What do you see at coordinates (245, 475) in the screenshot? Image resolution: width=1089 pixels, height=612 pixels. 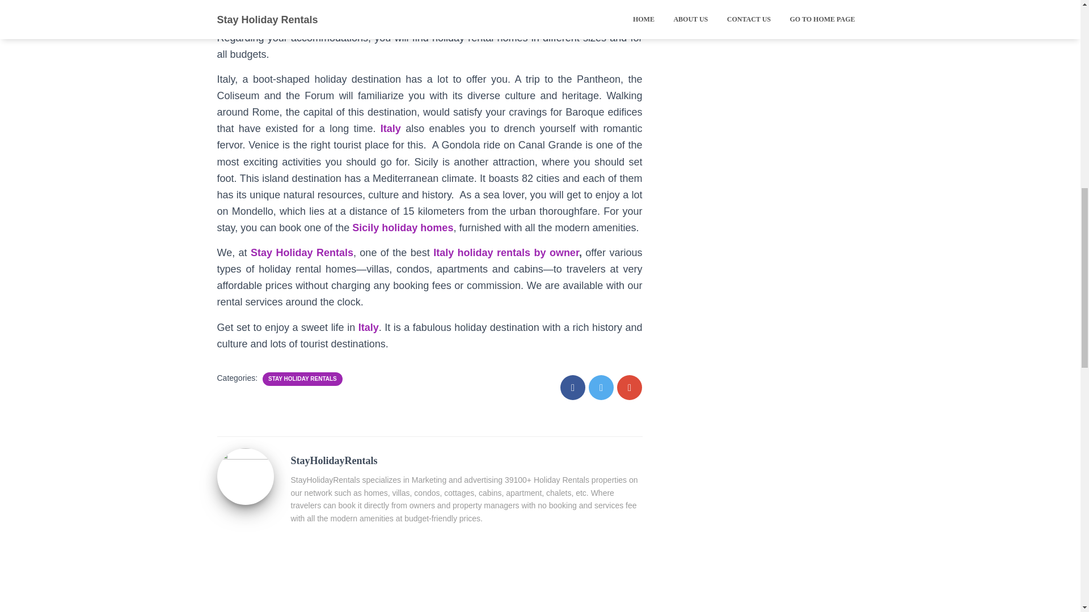 I see `StayHolidayRentals` at bounding box center [245, 475].